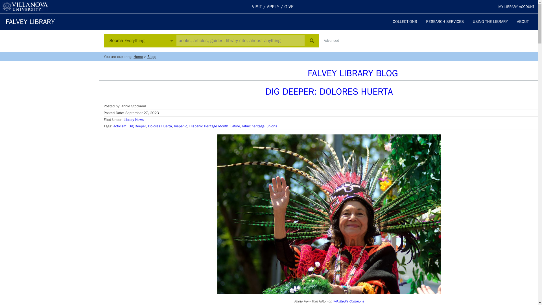 The width and height of the screenshot is (542, 305). I want to click on MY LIBRARY ACCOUNT, so click(516, 7).